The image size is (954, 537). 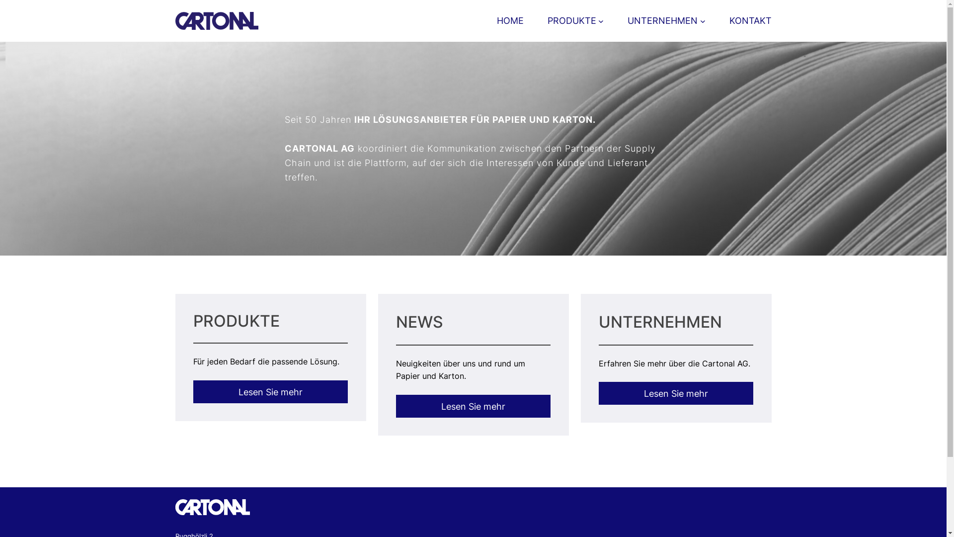 I want to click on UNTERNEHMEN, so click(x=663, y=21).